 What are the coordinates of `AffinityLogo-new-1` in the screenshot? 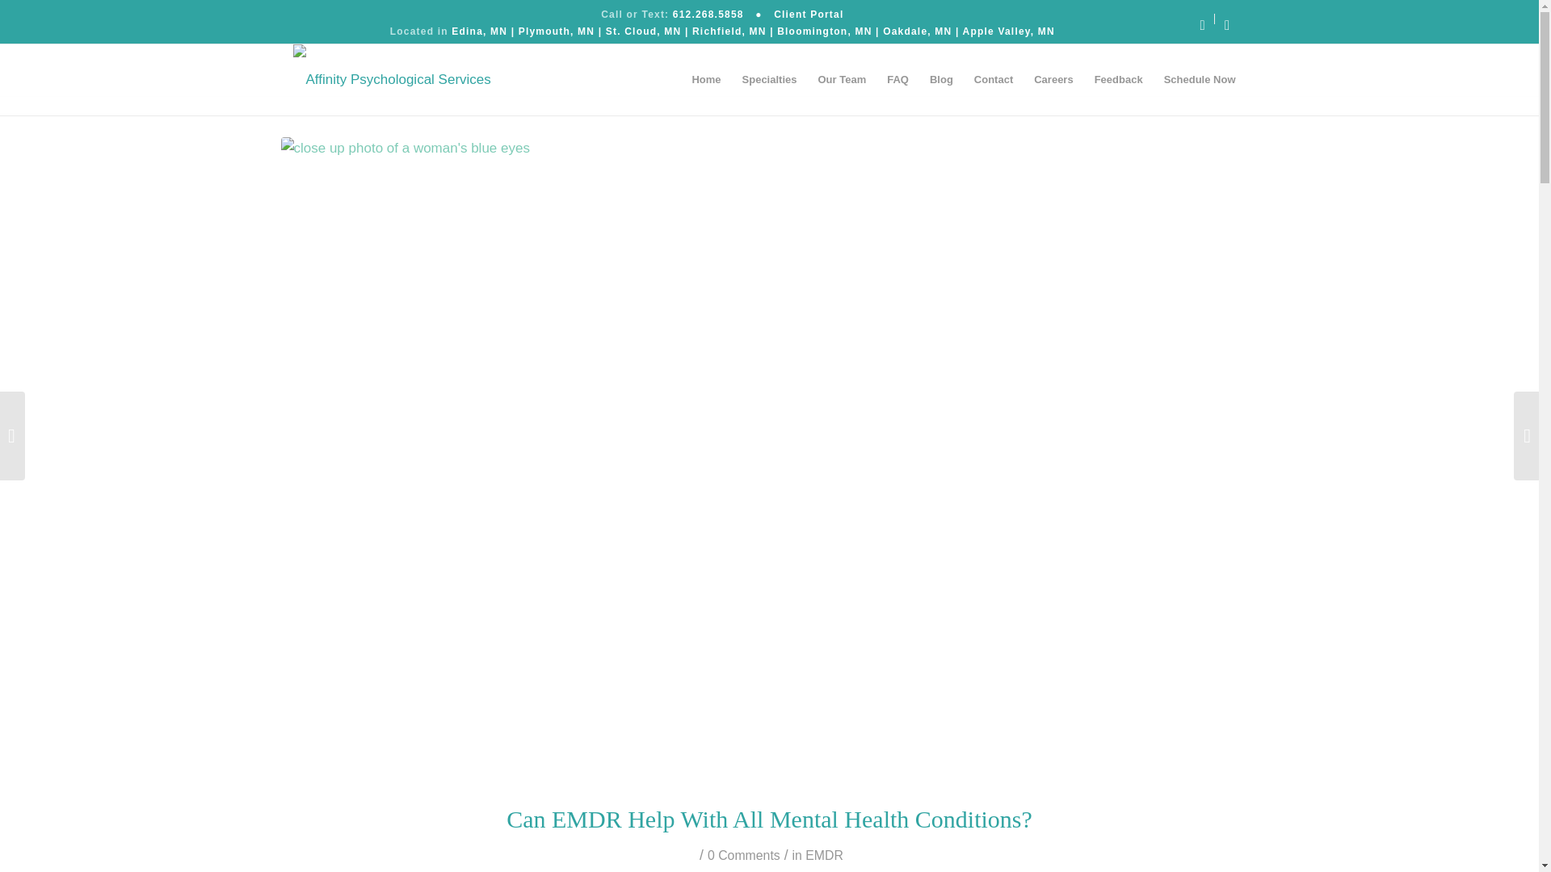 It's located at (391, 78).